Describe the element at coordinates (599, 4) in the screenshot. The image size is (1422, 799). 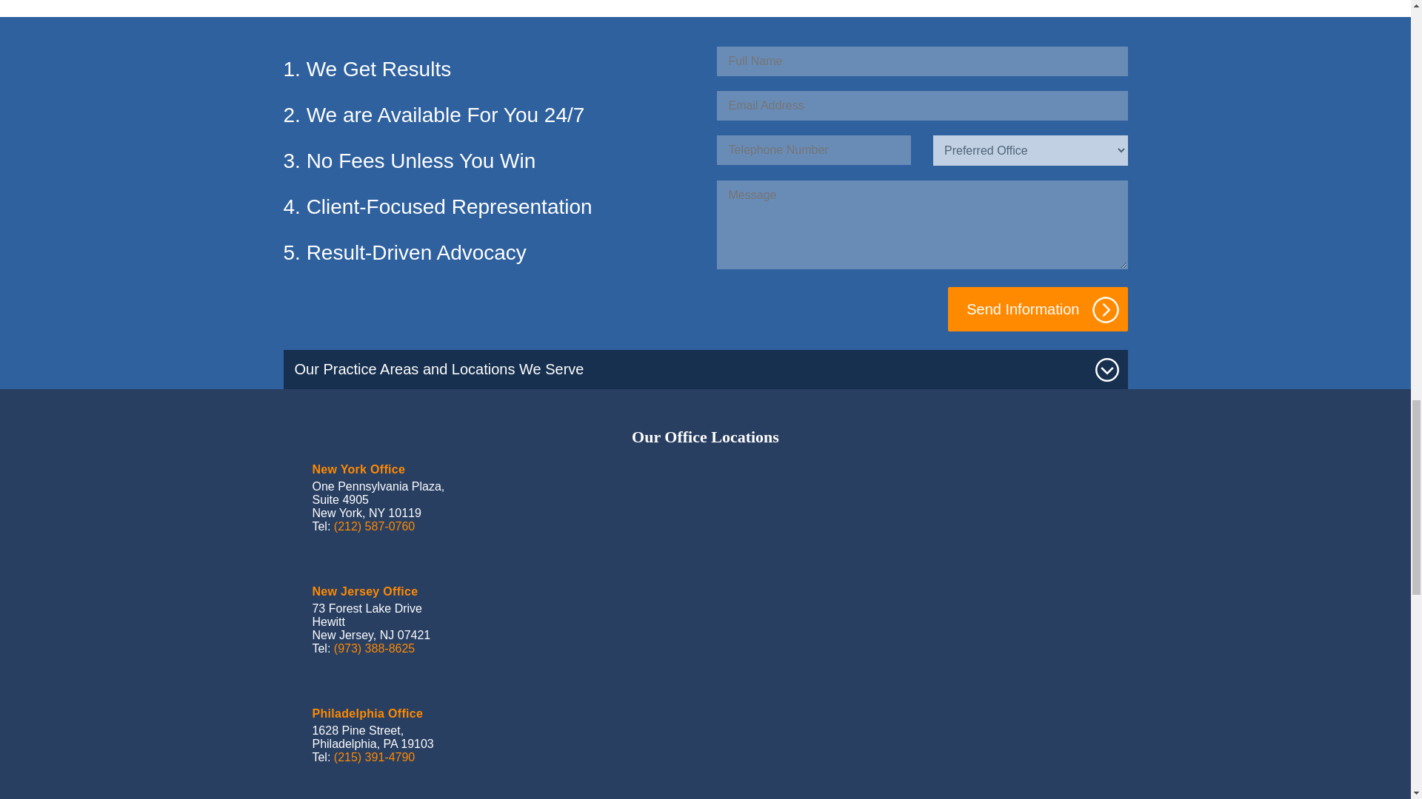
I see `Copy URL` at that location.